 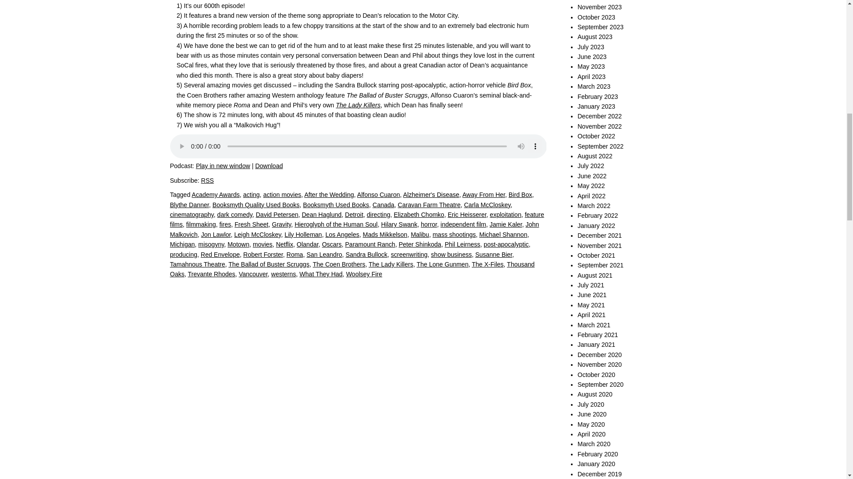 What do you see at coordinates (329, 194) in the screenshot?
I see `After the Wedding` at bounding box center [329, 194].